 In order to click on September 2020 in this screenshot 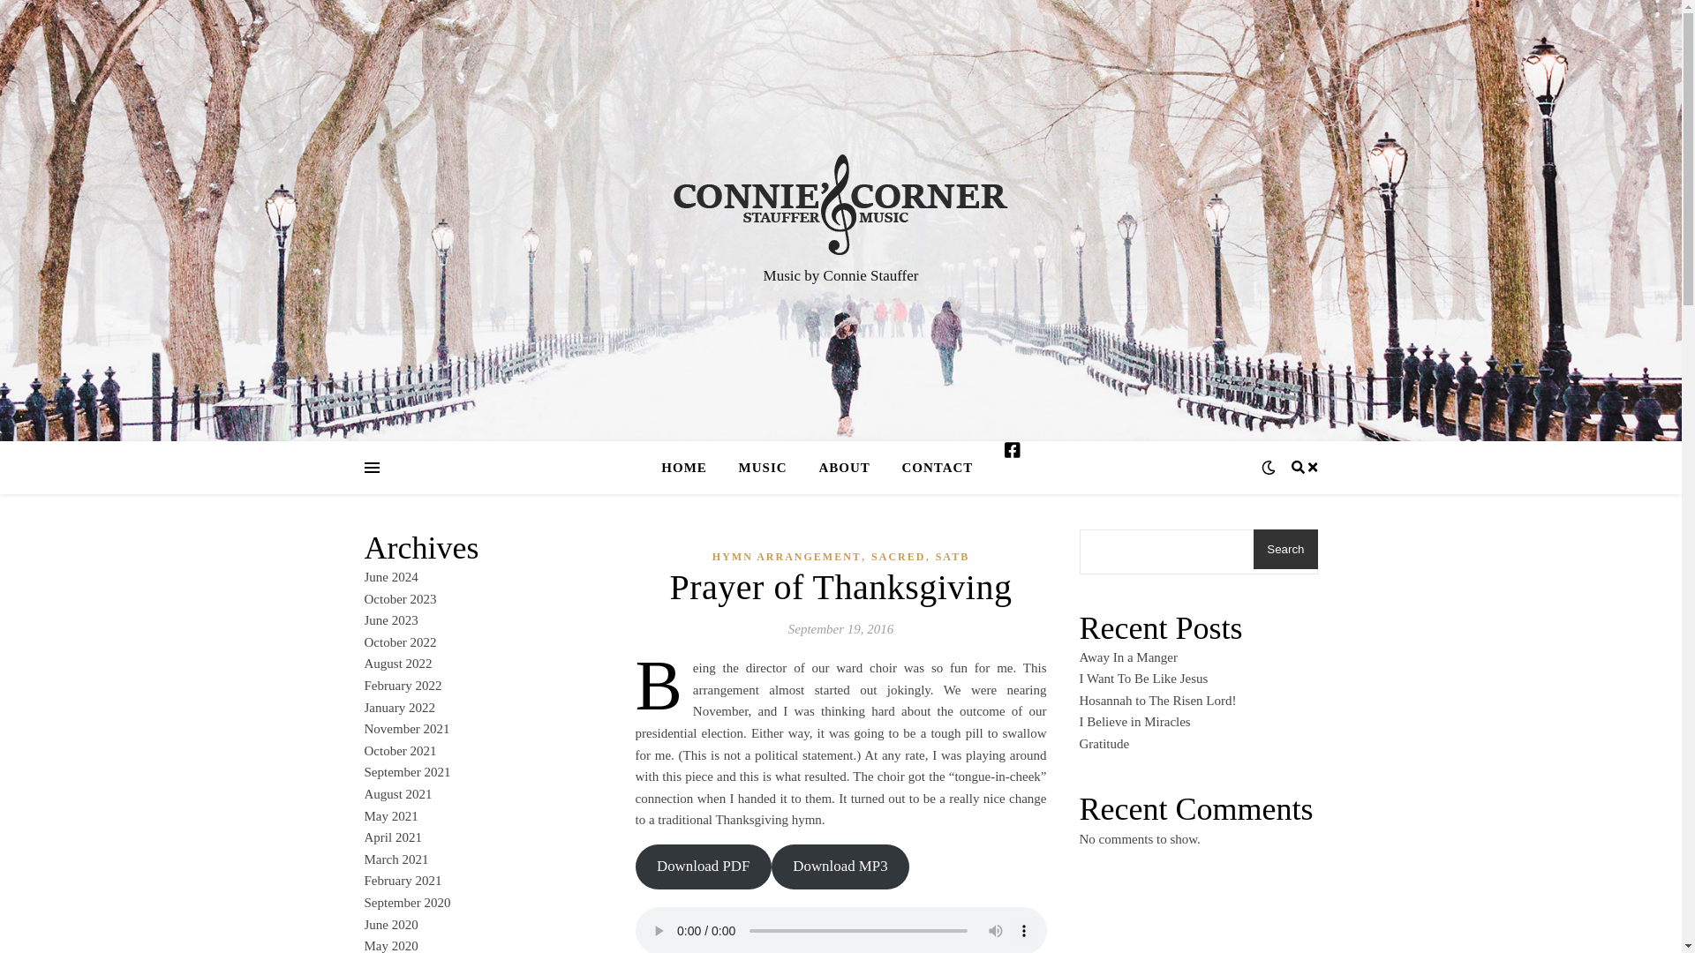, I will do `click(407, 903)`.